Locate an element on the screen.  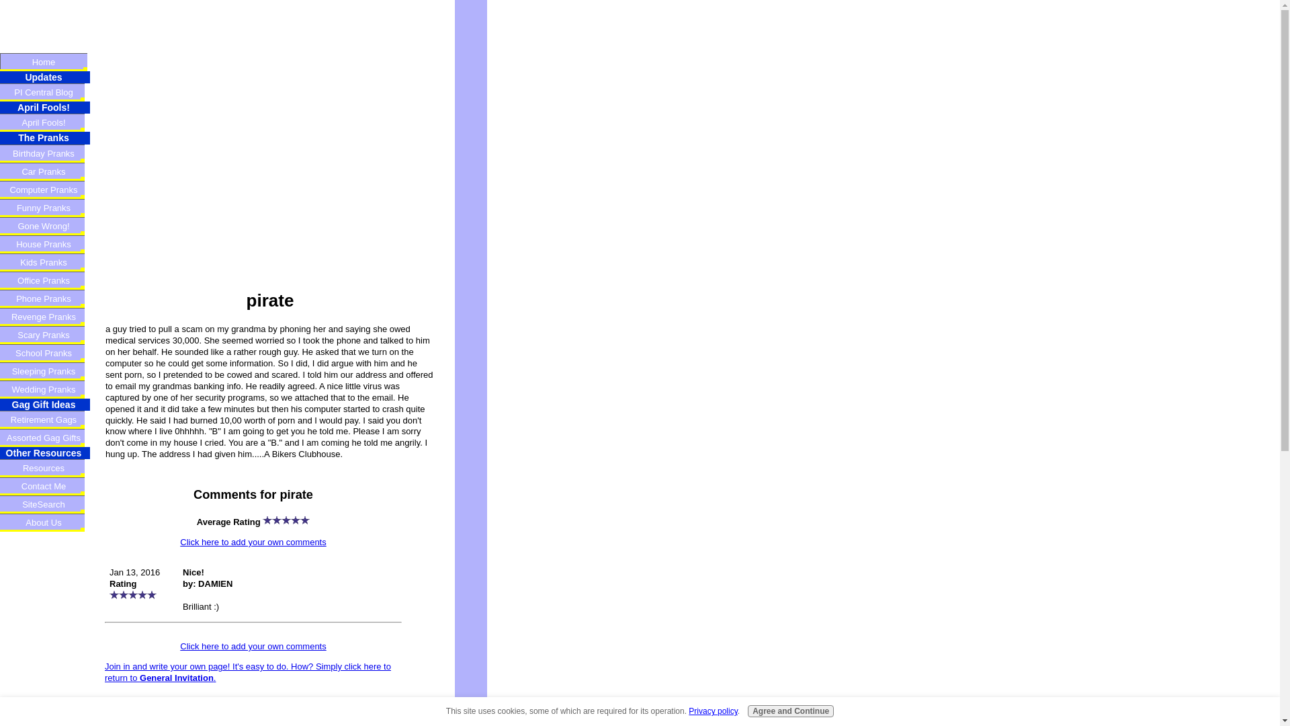
Scary Pranks is located at coordinates (45, 335).